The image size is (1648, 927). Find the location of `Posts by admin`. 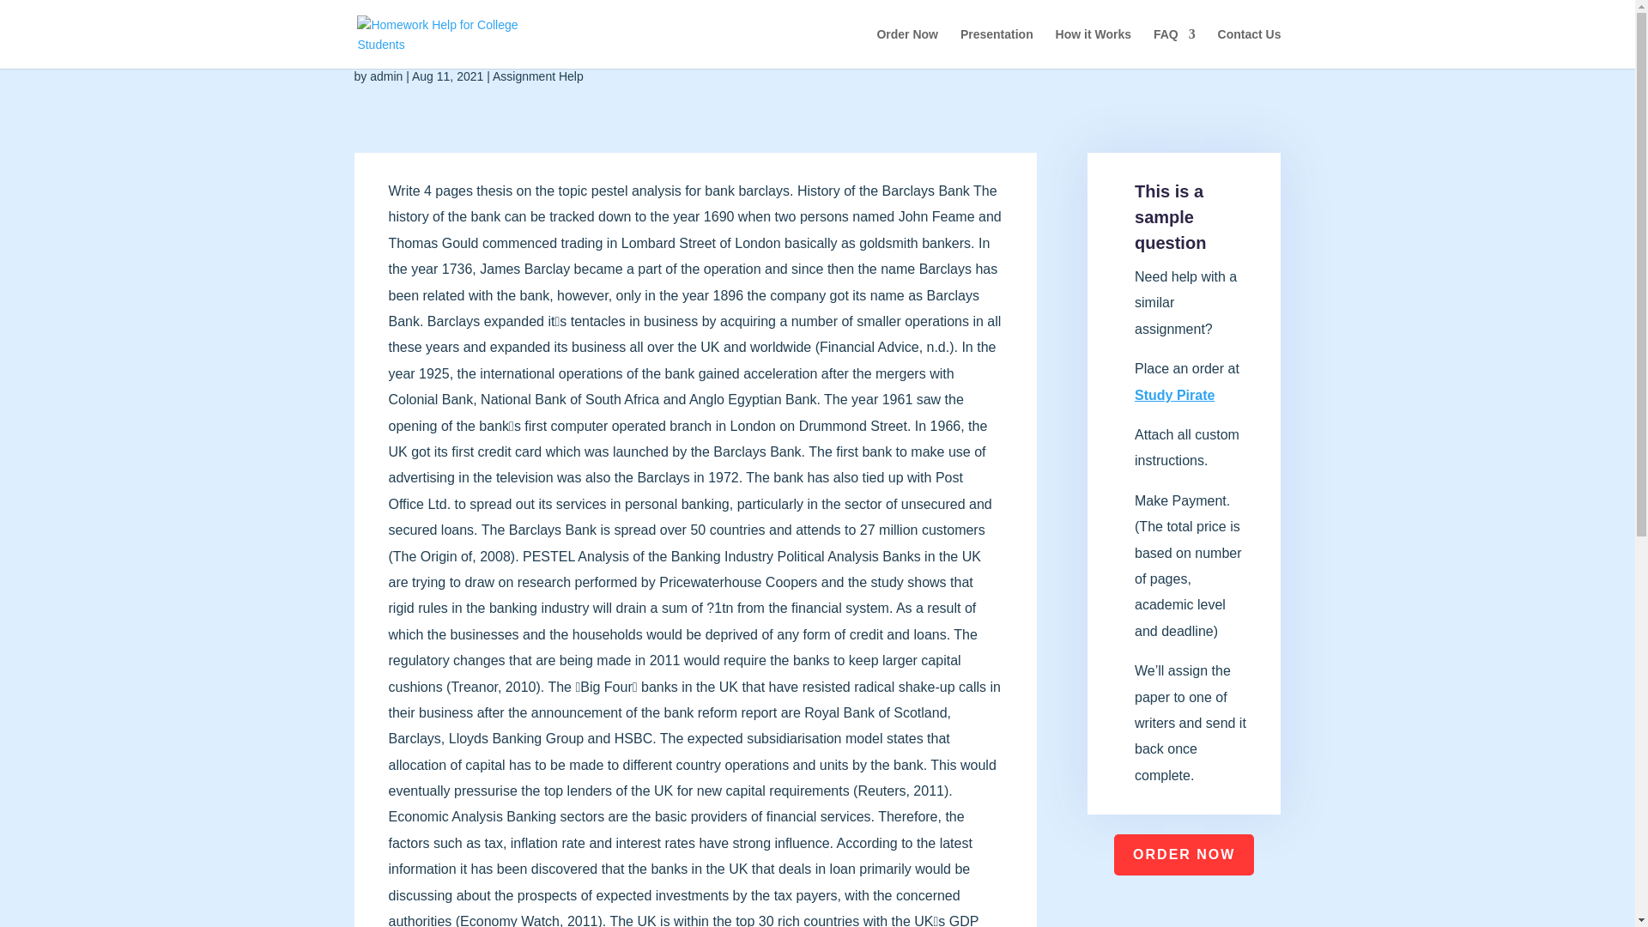

Posts by admin is located at coordinates (385, 76).